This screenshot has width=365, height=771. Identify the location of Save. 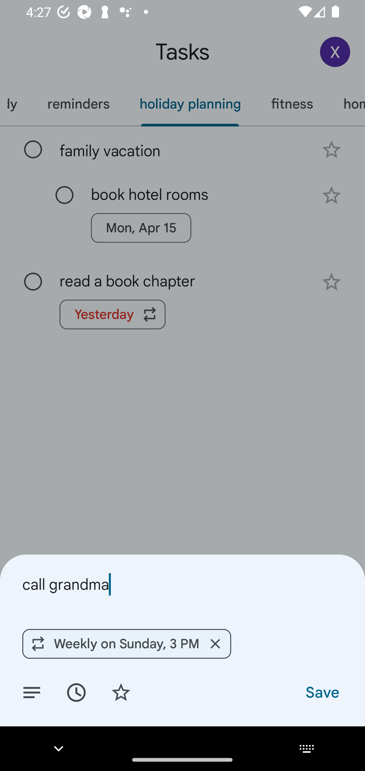
(322, 692).